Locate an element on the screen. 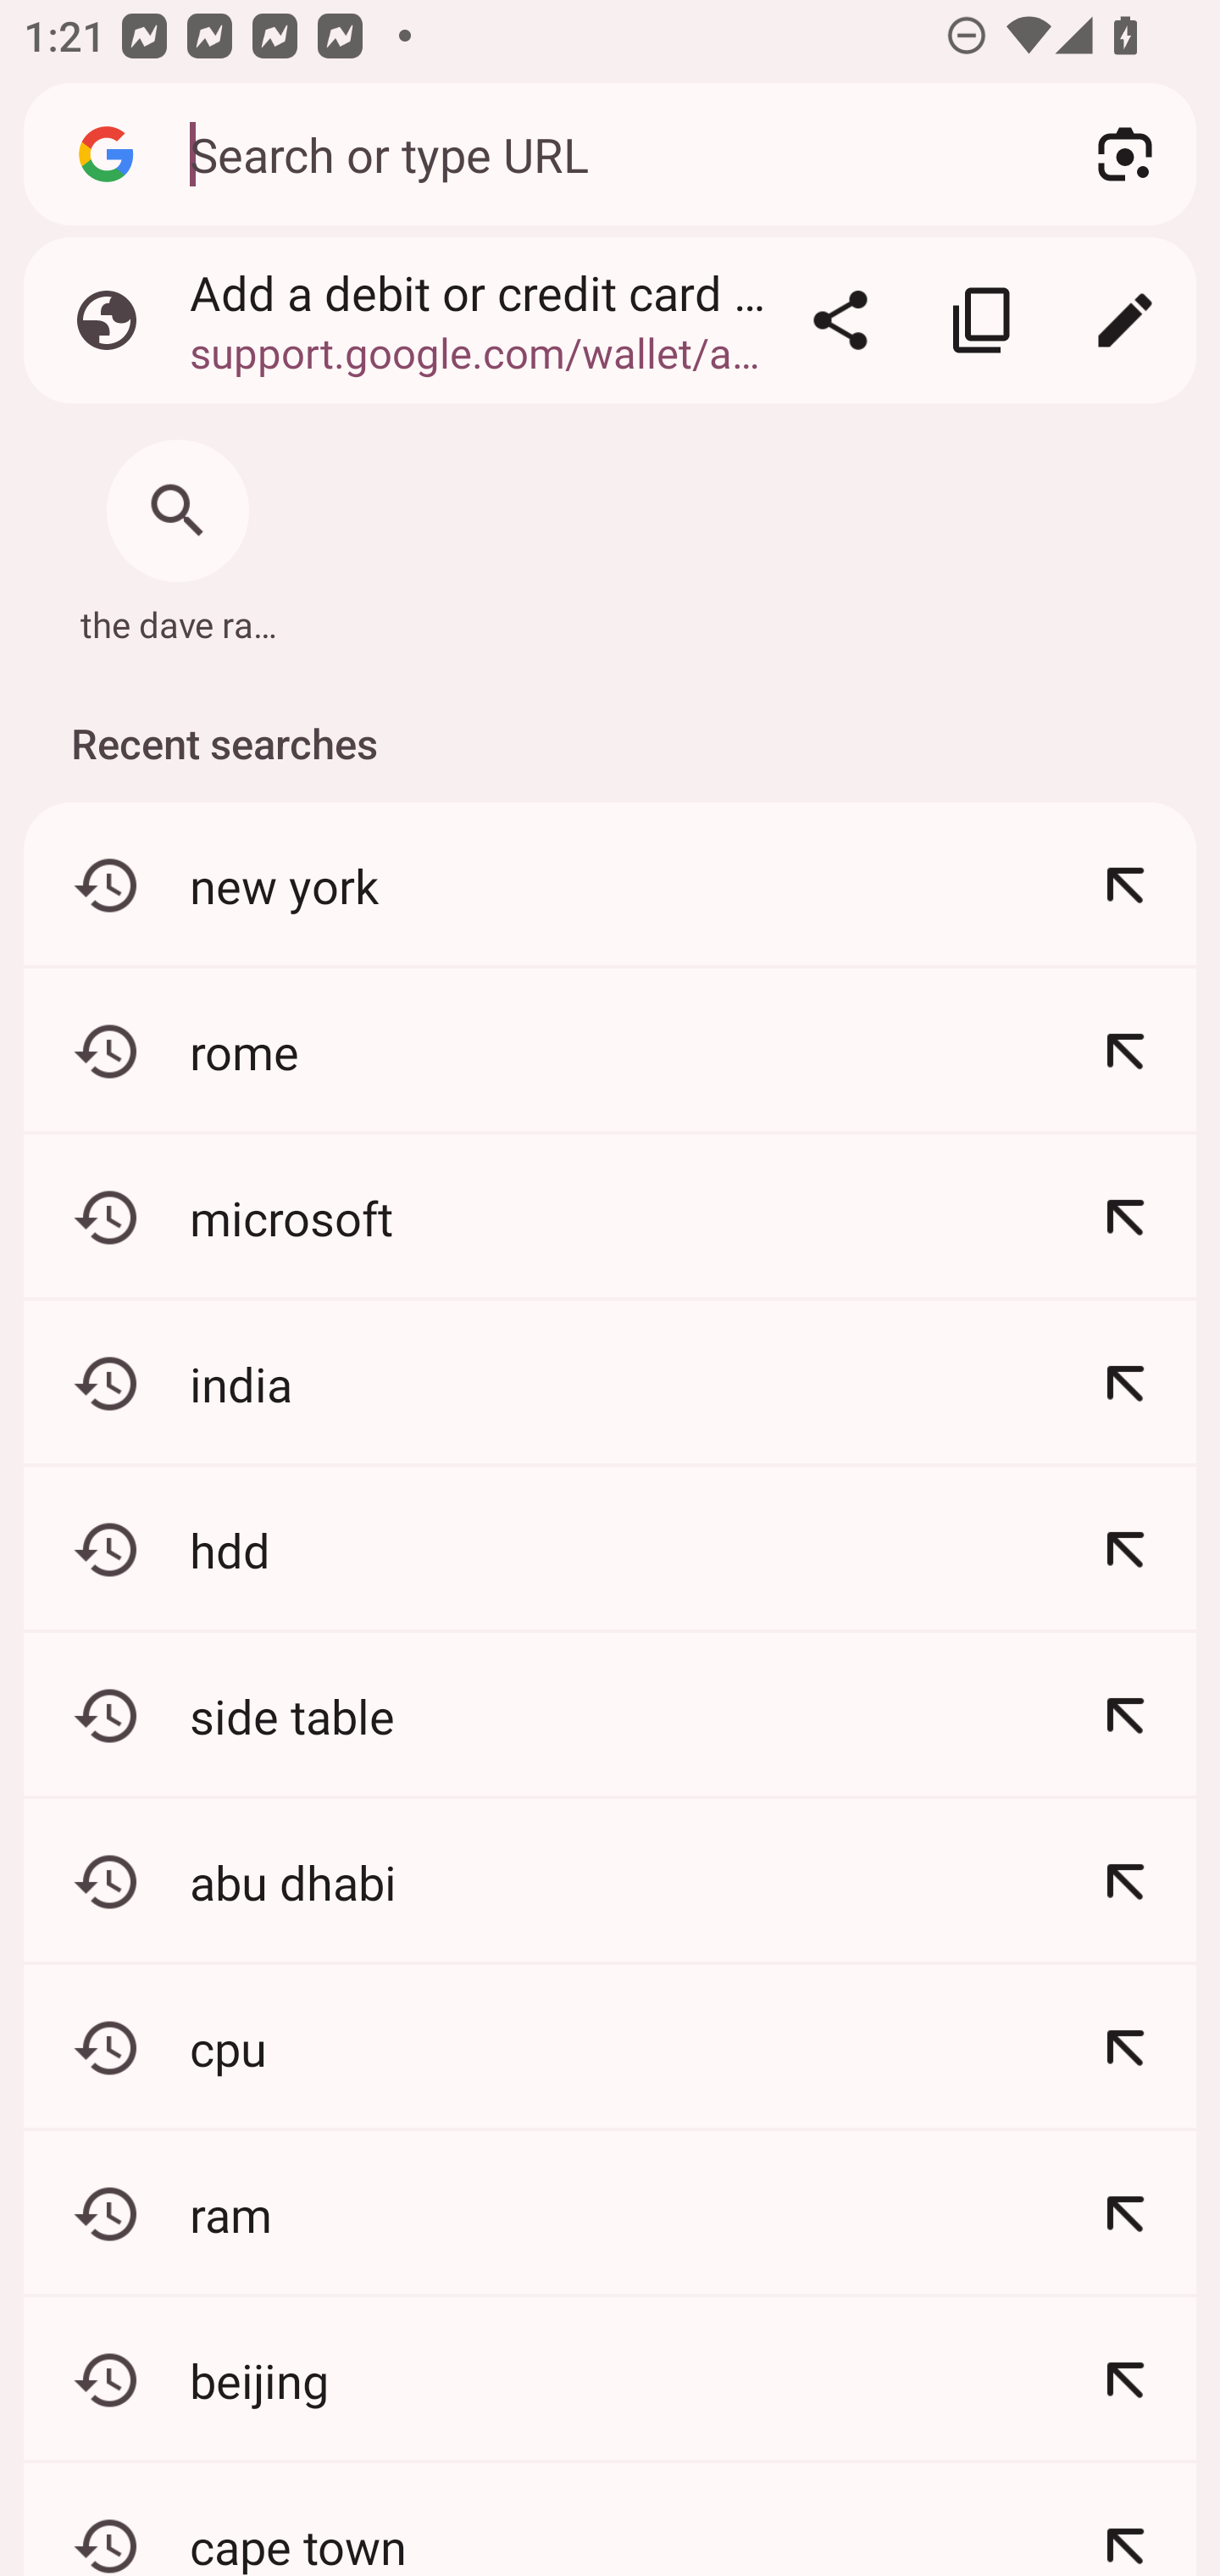 The width and height of the screenshot is (1220, 2576). Edit is located at coordinates (1125, 320).